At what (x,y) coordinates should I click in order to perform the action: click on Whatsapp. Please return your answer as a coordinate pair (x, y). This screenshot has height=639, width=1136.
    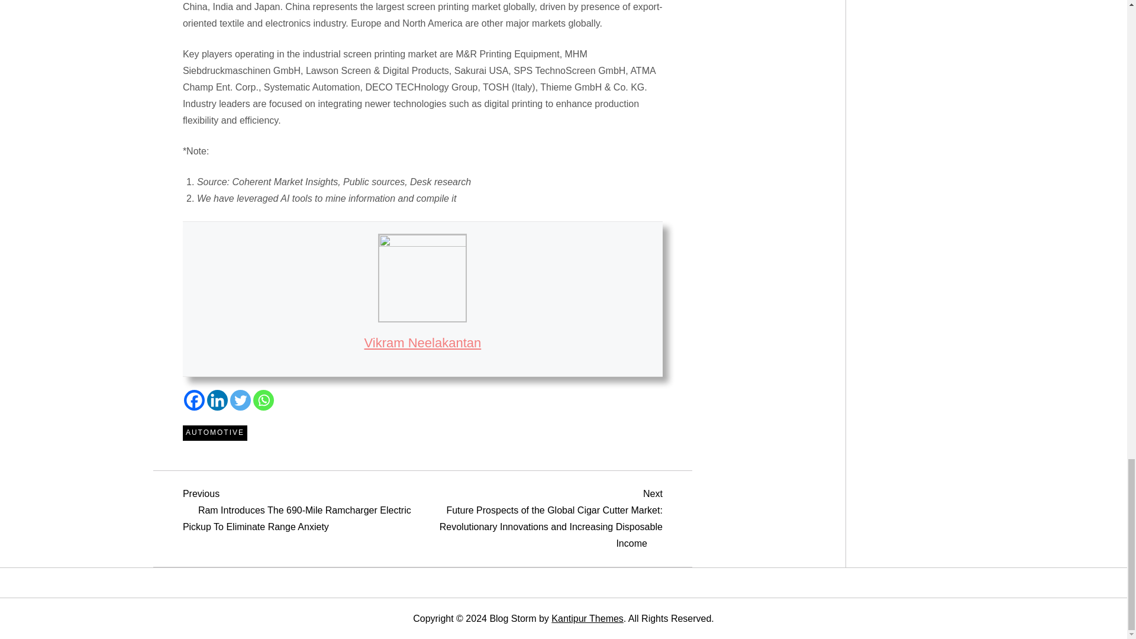
    Looking at the image, I should click on (263, 400).